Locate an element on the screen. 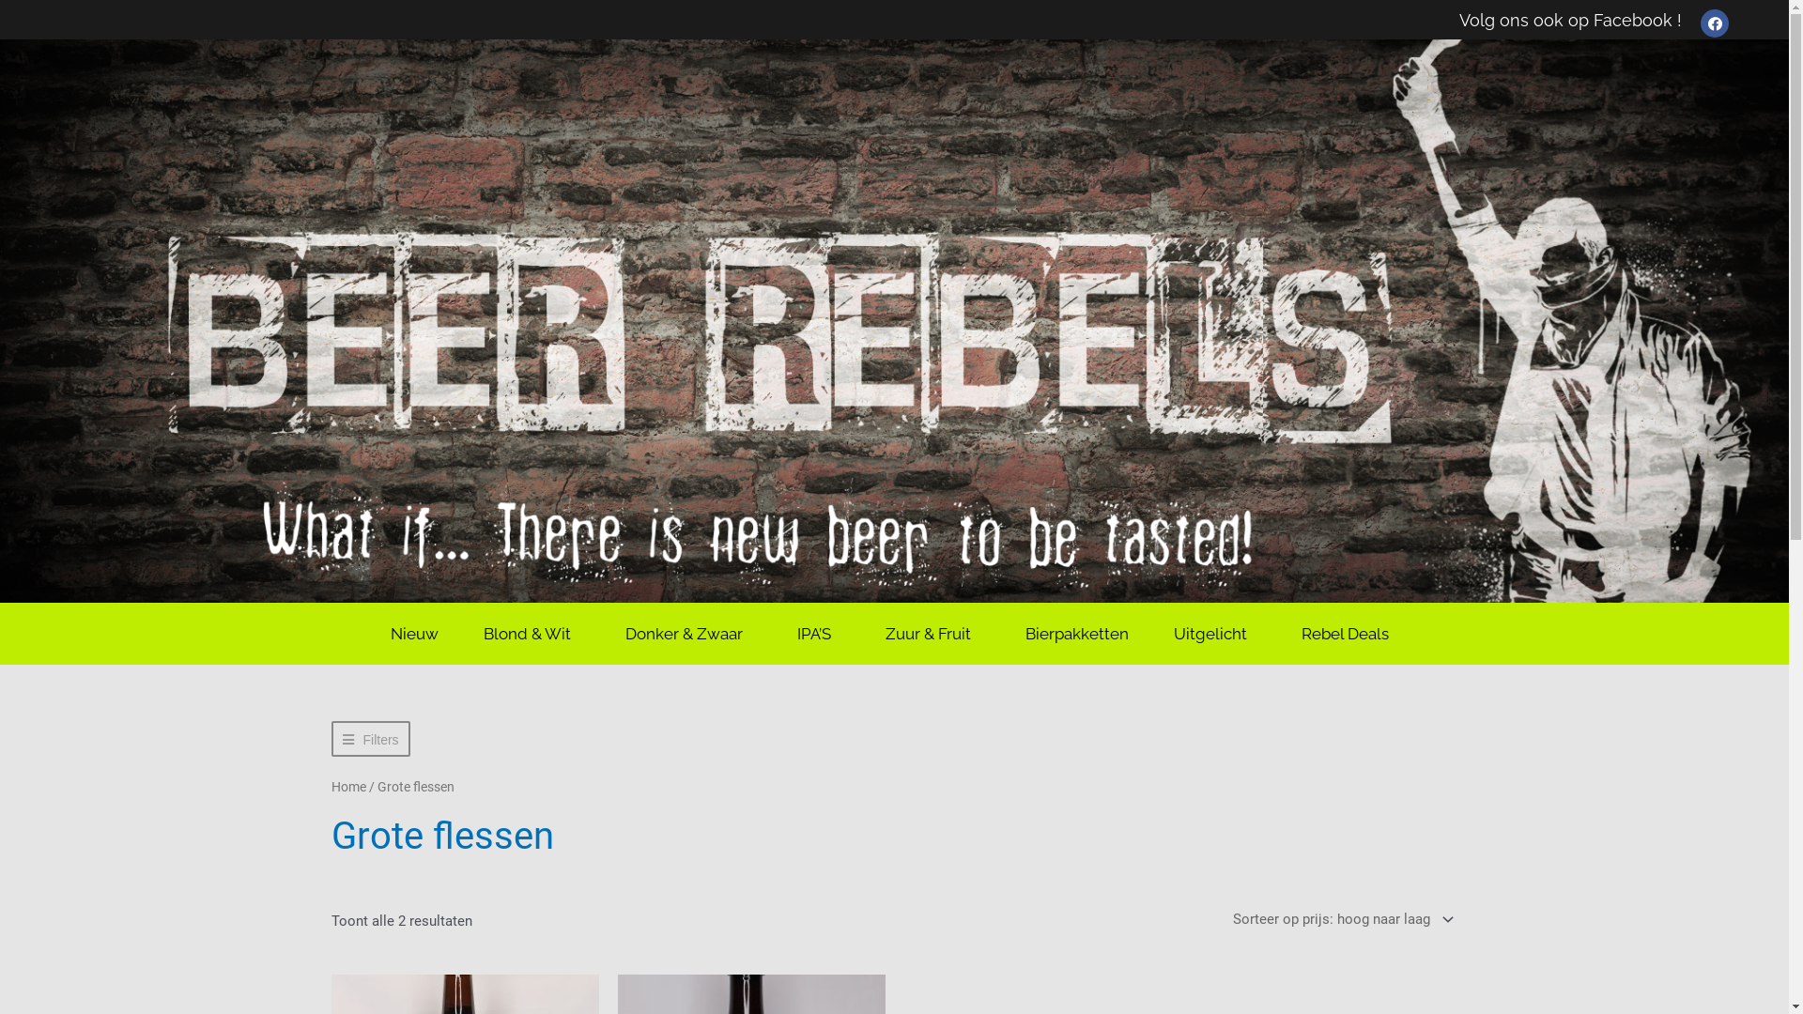 The height and width of the screenshot is (1014, 1803). Home is located at coordinates (347, 787).